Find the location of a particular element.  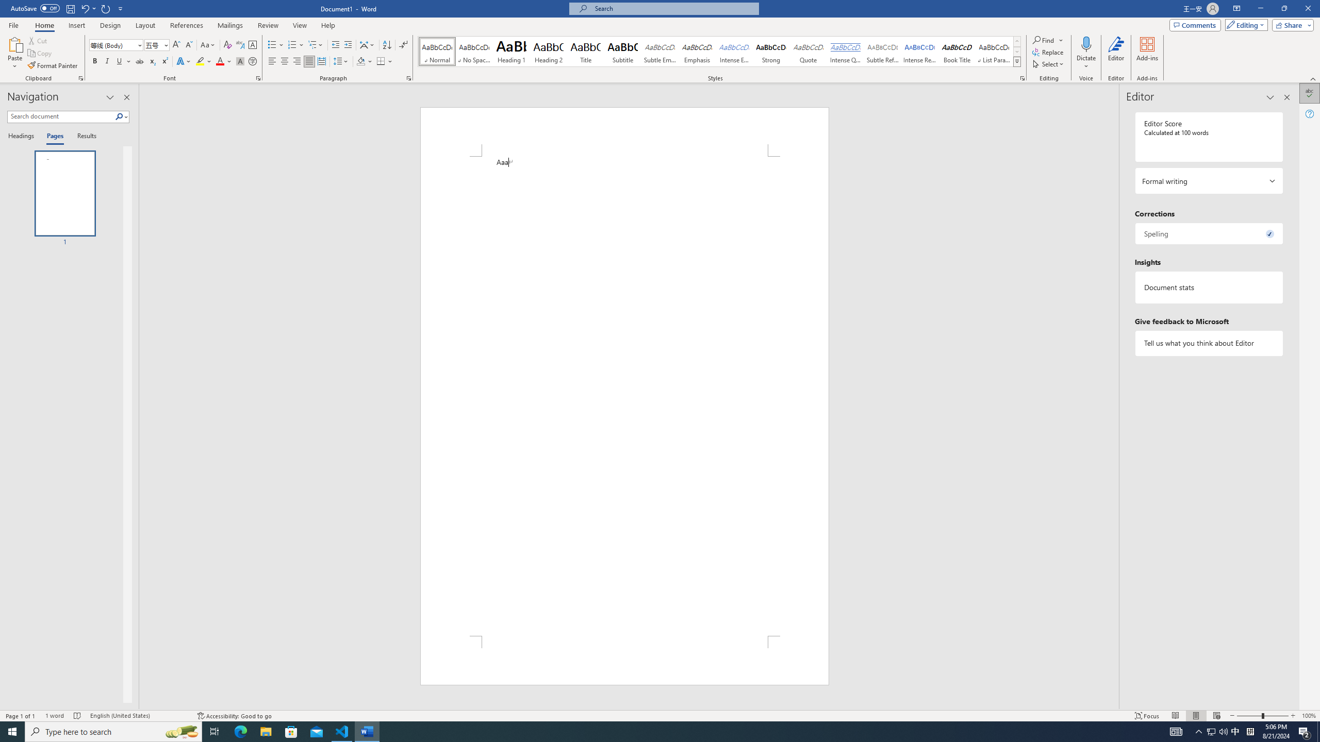

Search is located at coordinates (121, 116).